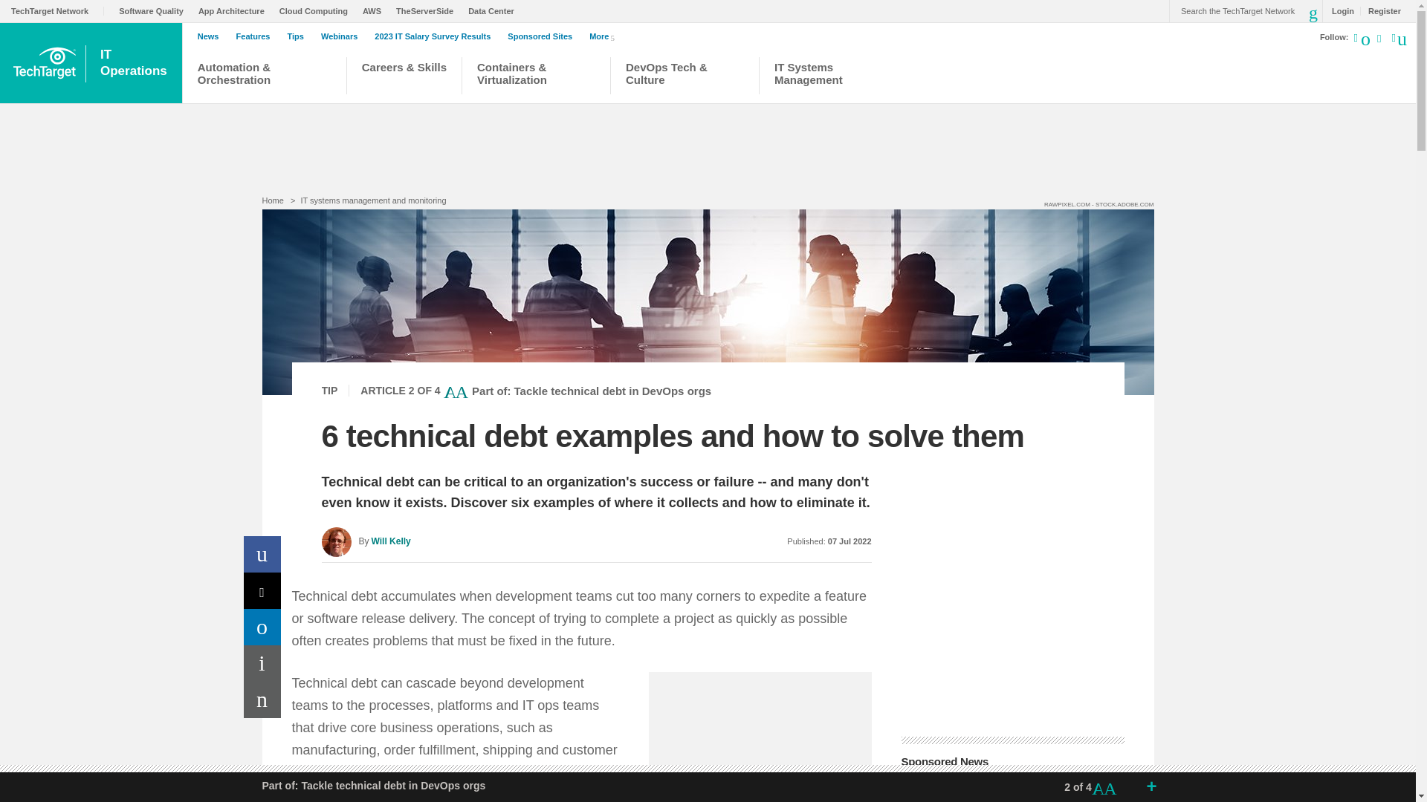 The image size is (1427, 802). I want to click on Tips, so click(155, 10).